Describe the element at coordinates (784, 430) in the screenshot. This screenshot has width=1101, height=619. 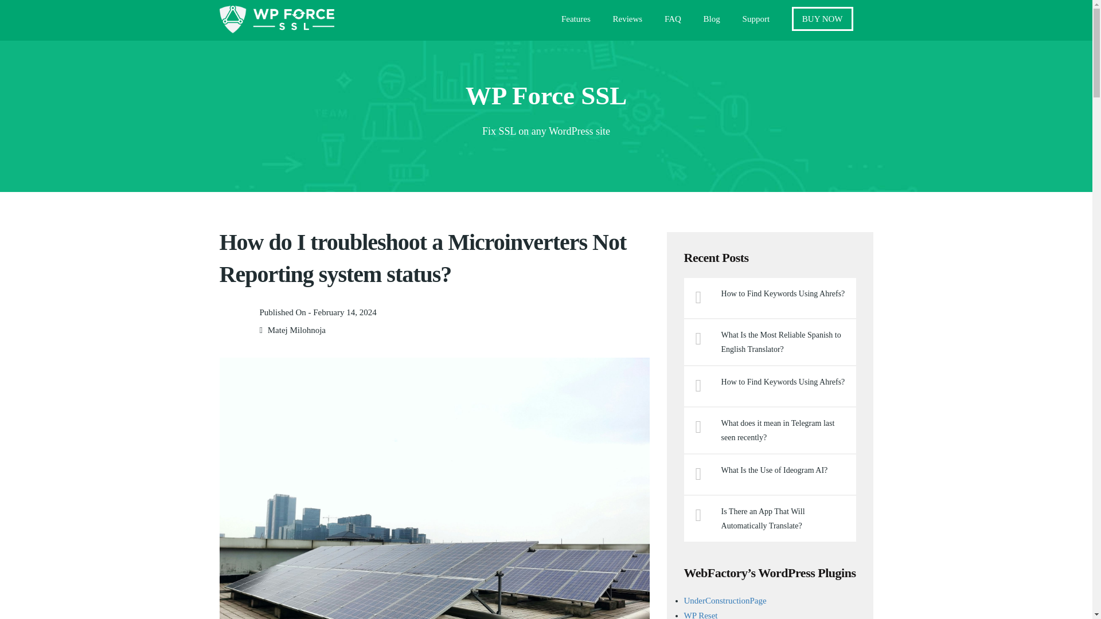
I see `What does it mean in Telegram last seen recently?` at that location.